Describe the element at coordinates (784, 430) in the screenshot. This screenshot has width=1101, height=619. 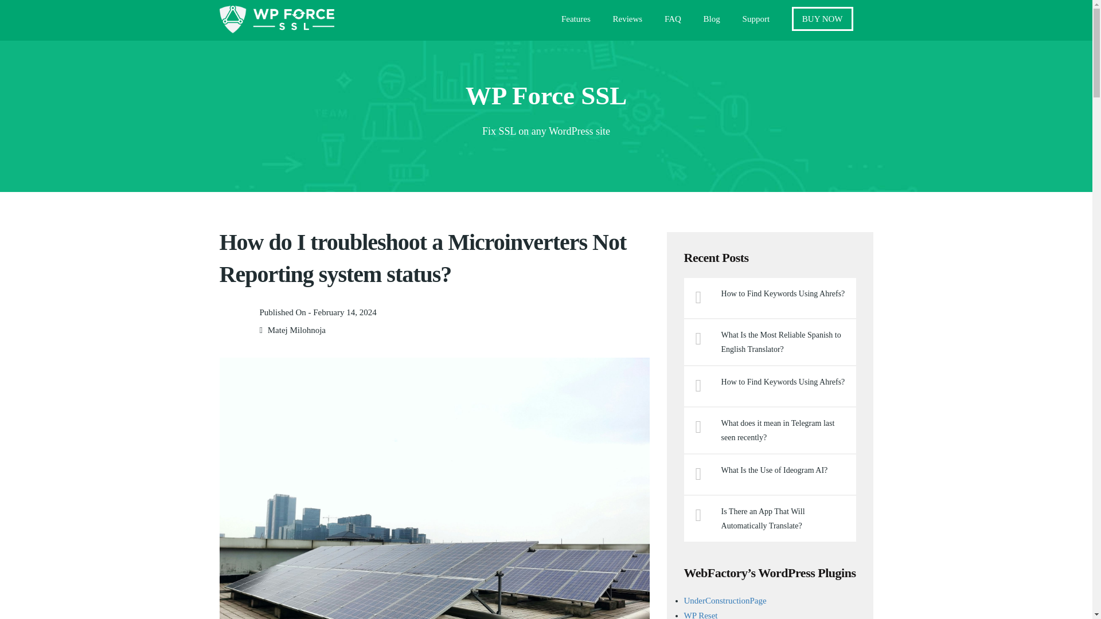
I see `What does it mean in Telegram last seen recently?` at that location.